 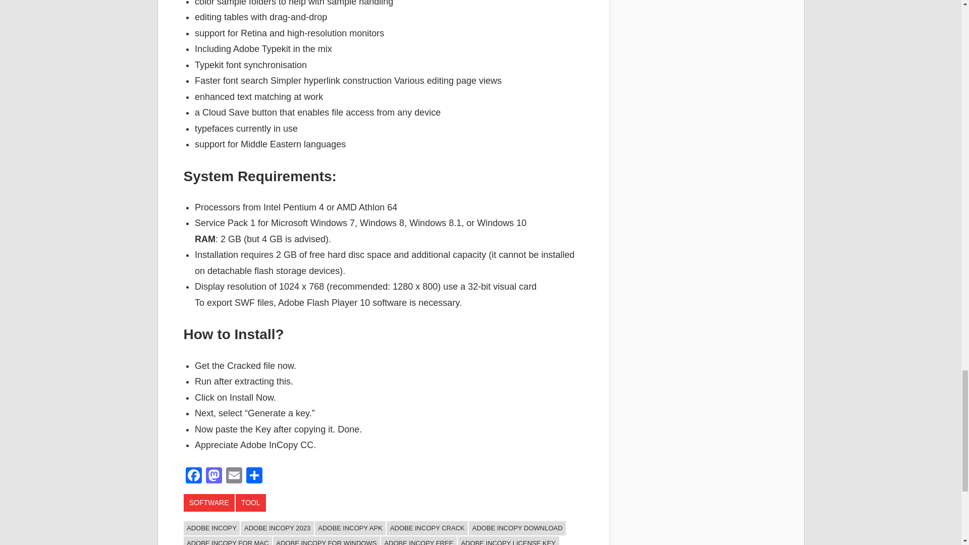 I want to click on Facebook, so click(x=194, y=476).